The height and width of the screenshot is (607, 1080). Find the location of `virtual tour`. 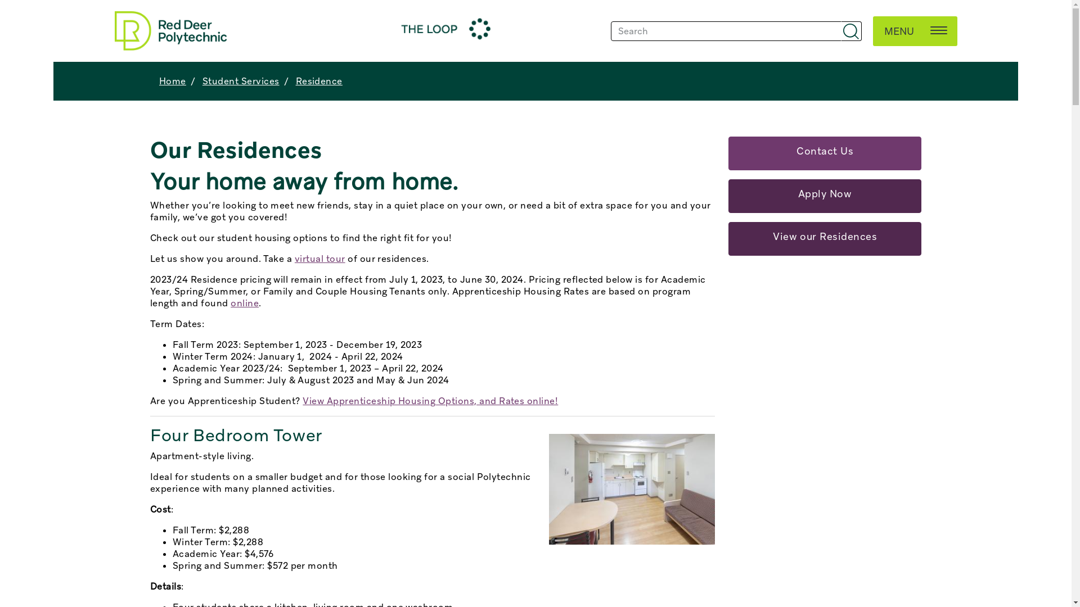

virtual tour is located at coordinates (320, 259).